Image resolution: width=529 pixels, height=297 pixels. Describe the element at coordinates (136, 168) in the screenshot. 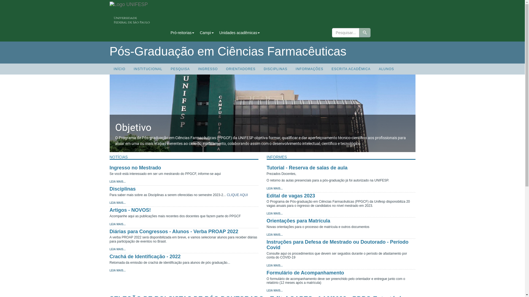

I see `Ingresso no Mestrado` at that location.